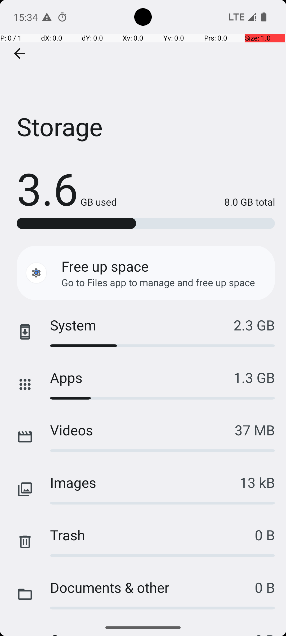 The width and height of the screenshot is (286, 636). I want to click on 3.6 GB used, so click(67, 188).